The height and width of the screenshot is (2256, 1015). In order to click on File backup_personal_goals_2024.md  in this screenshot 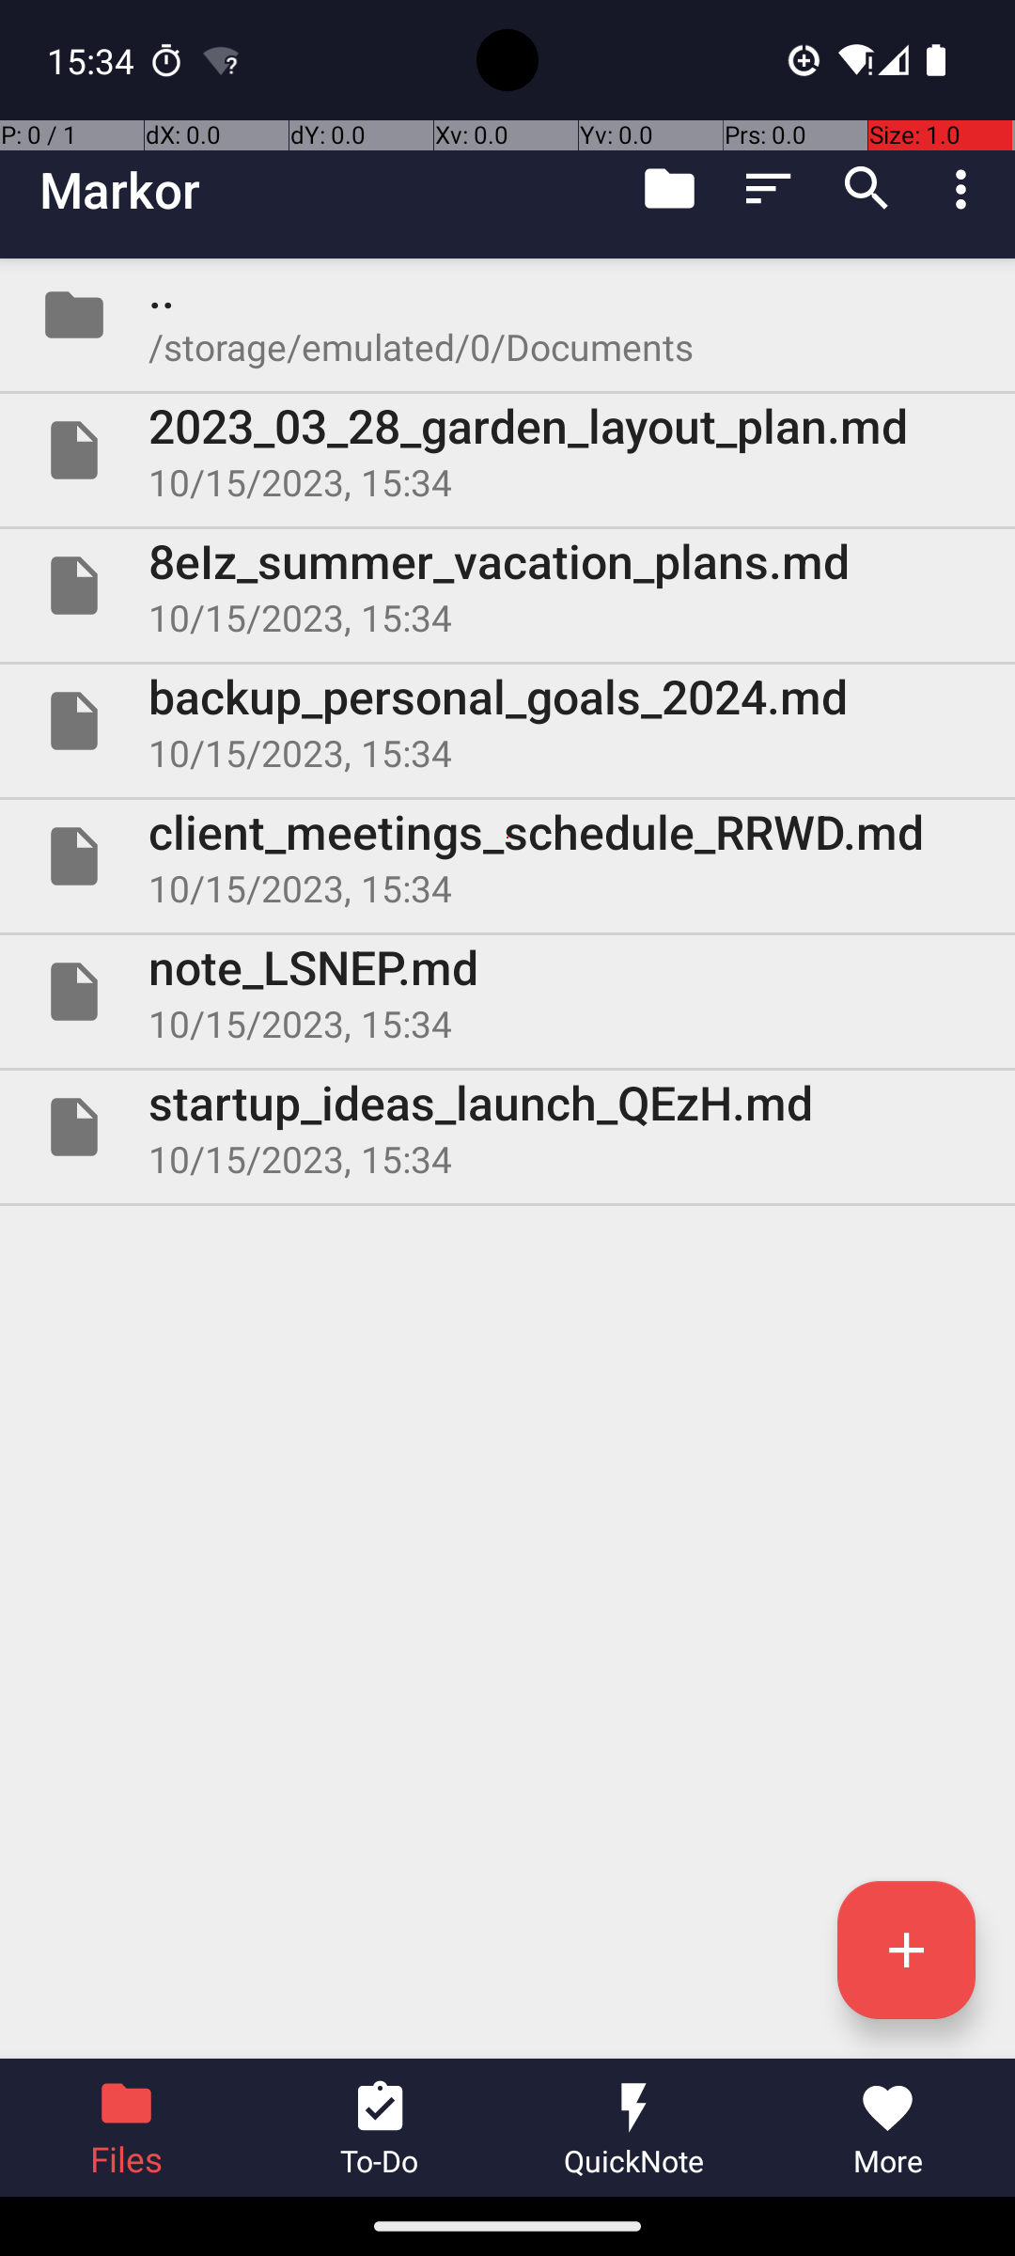, I will do `click(507, 720)`.